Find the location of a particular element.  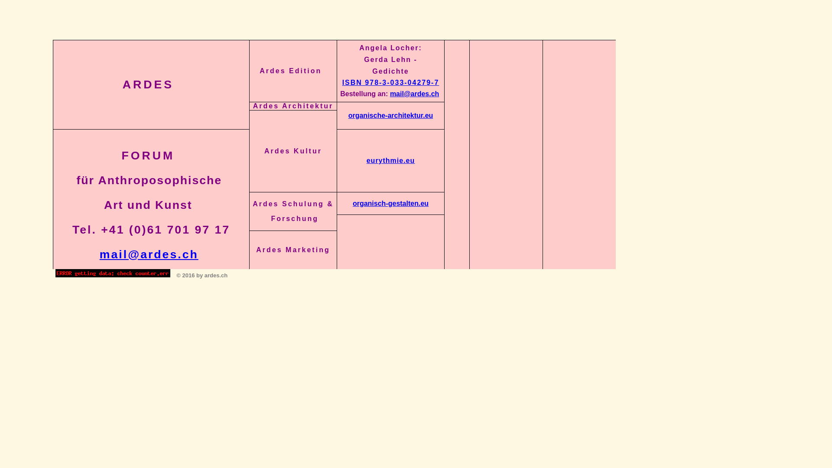

mail@ardes.ch is located at coordinates (414, 94).